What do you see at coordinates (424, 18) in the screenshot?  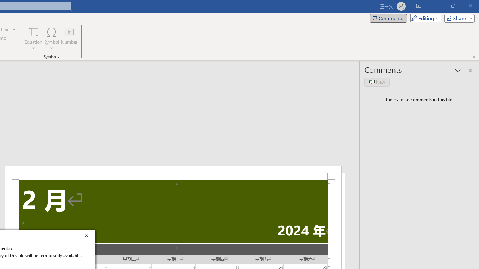 I see `Mode` at bounding box center [424, 18].